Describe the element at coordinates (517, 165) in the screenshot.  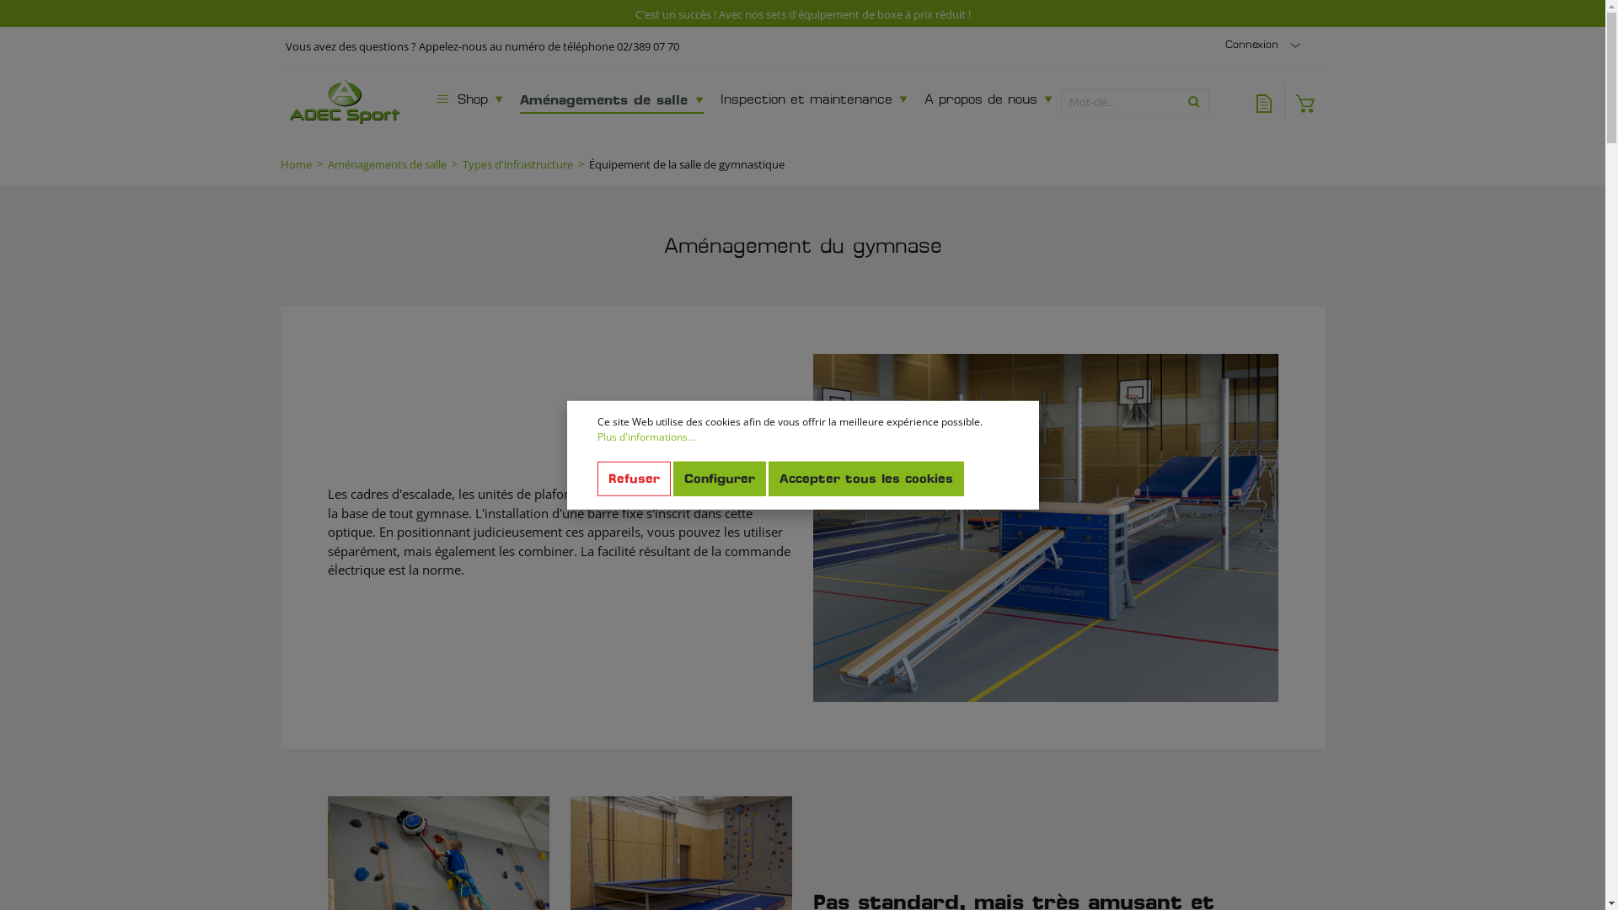
I see `Types d'infrastructure` at that location.